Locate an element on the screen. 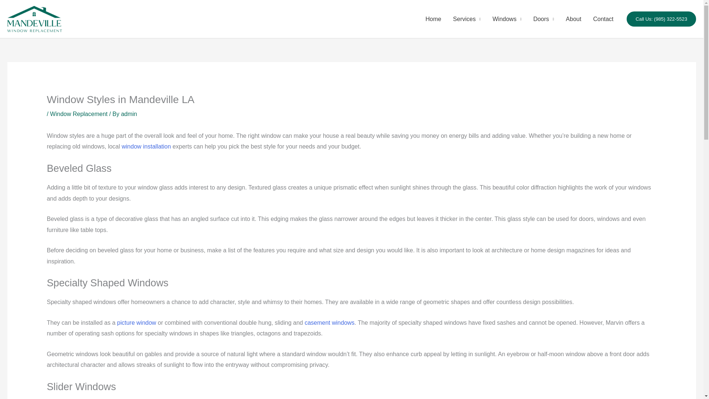 The width and height of the screenshot is (709, 399). casement windows is located at coordinates (329, 323).